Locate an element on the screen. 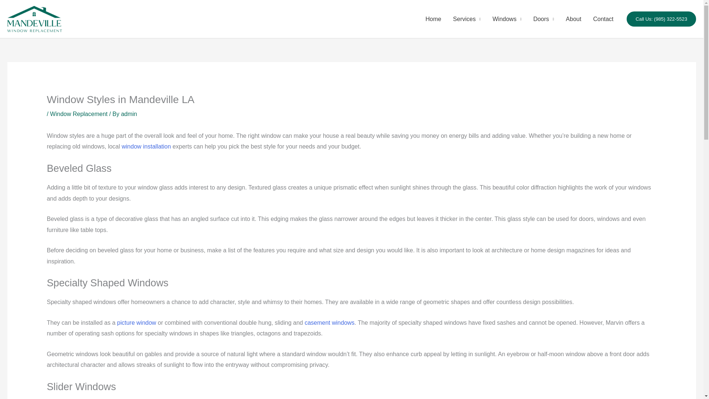 The width and height of the screenshot is (709, 399). casement windows is located at coordinates (329, 323).